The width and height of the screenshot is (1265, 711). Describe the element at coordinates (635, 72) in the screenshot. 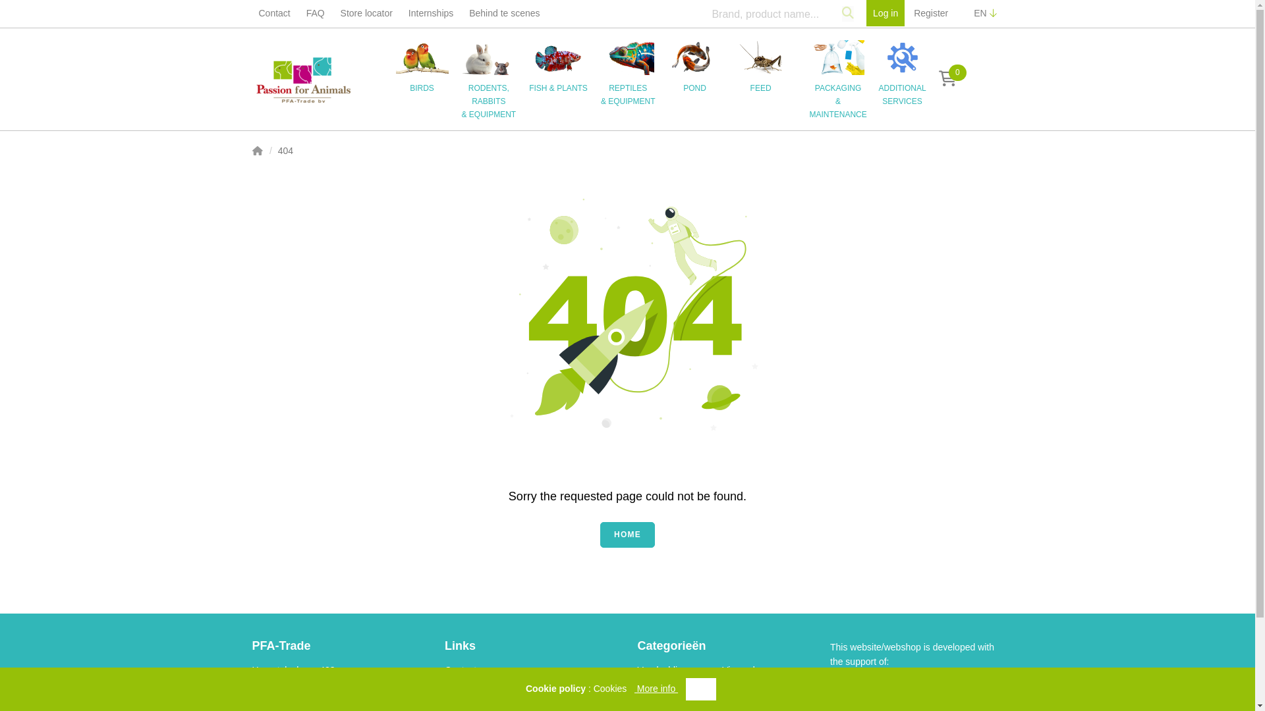

I see `REPTILES
& EQUIPMENT` at that location.